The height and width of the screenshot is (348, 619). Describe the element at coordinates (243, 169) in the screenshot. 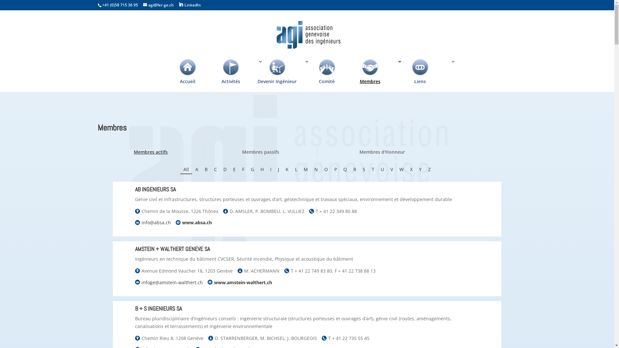

I see `F` at that location.